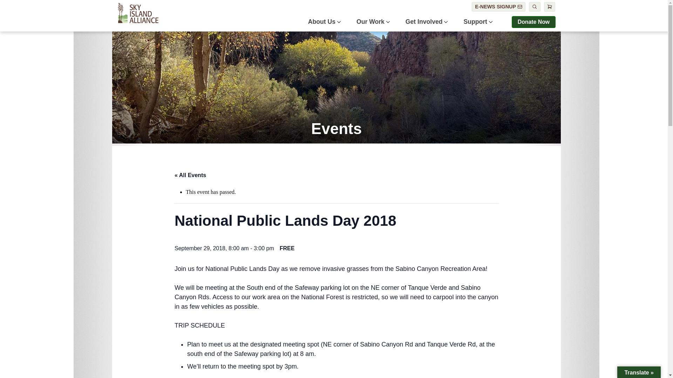 This screenshot has height=378, width=673. I want to click on Search, so click(535, 7).